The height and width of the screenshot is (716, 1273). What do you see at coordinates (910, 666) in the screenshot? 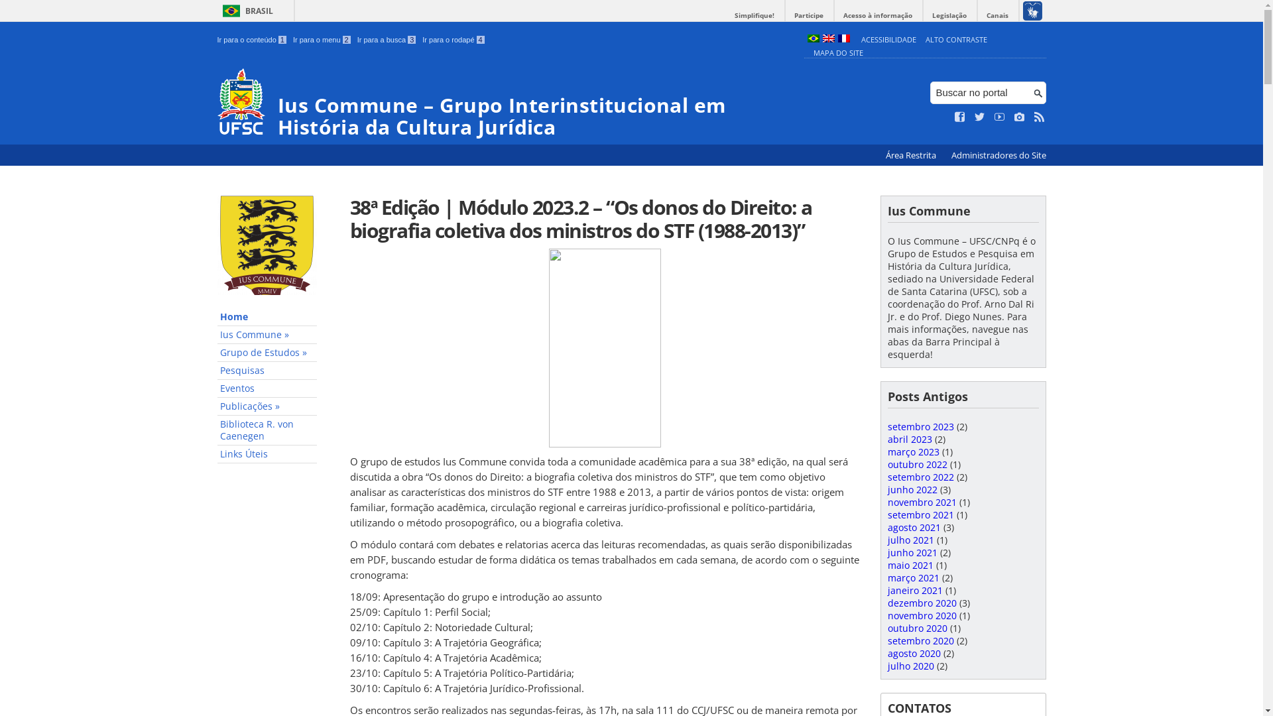
I see `julho 2020` at bounding box center [910, 666].